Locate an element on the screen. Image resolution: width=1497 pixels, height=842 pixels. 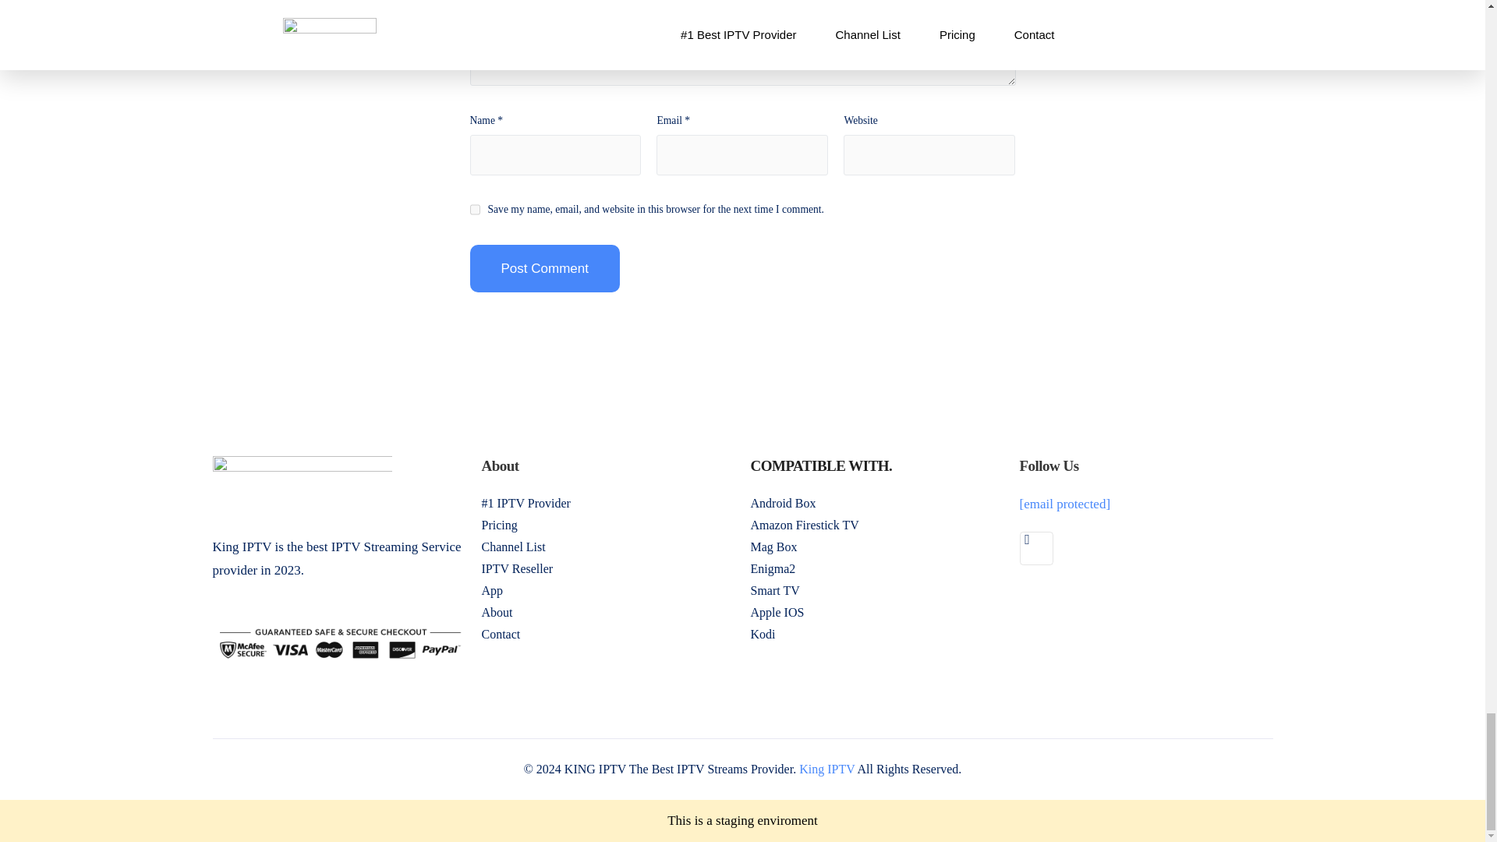
Contact is located at coordinates (608, 635).